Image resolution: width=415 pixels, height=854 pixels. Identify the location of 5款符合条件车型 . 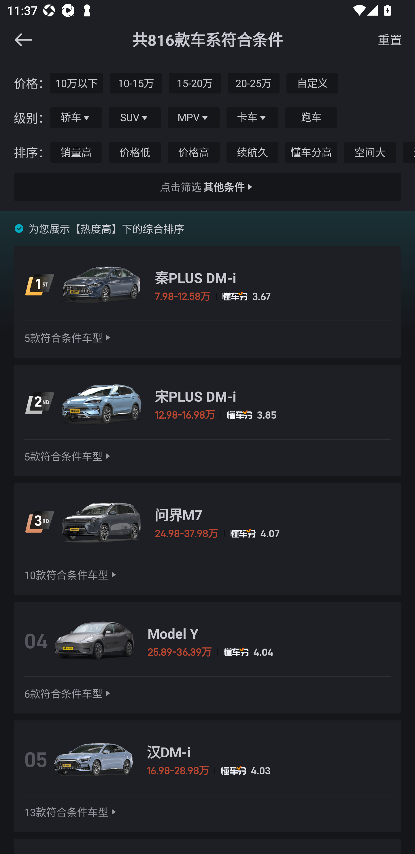
(68, 338).